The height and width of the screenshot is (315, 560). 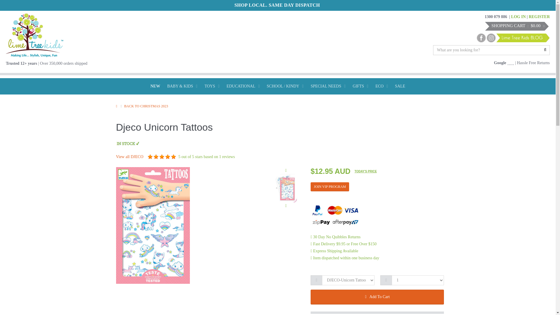 What do you see at coordinates (150, 157) in the screenshot?
I see `5` at bounding box center [150, 157].